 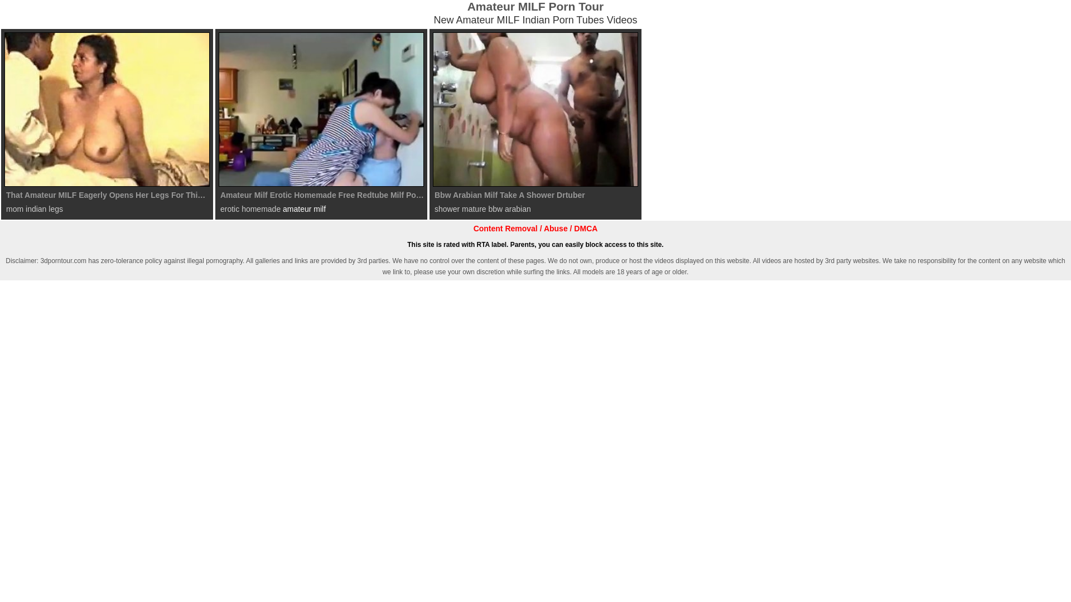 What do you see at coordinates (535, 229) in the screenshot?
I see `Content Removal / Abuse / DMCA` at bounding box center [535, 229].